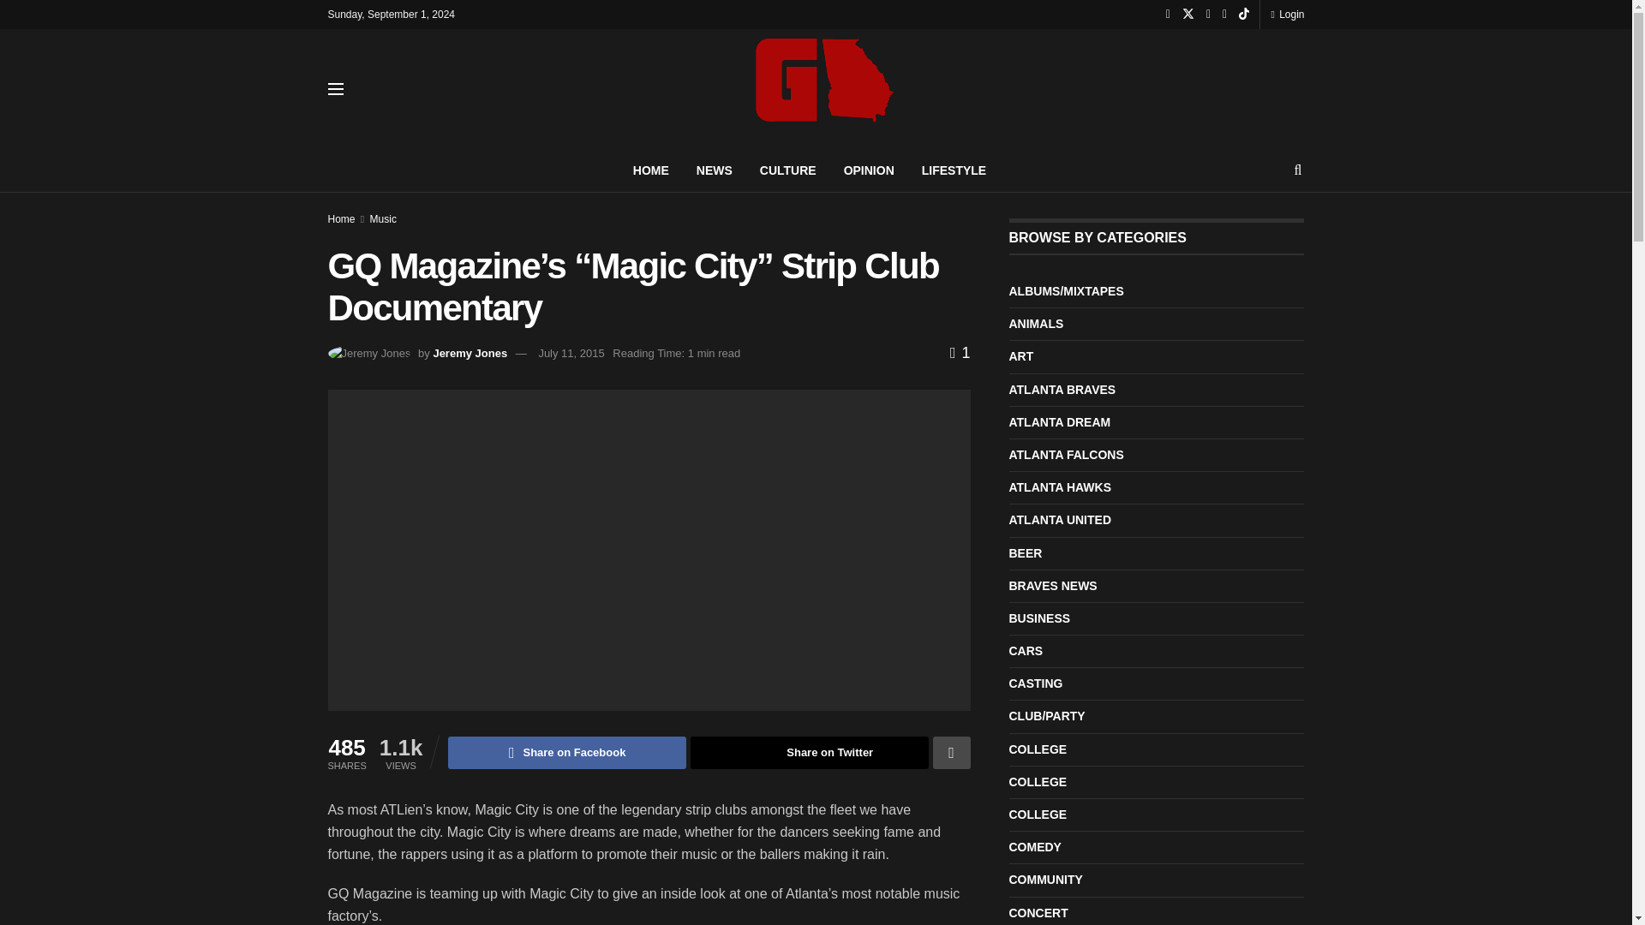 Image resolution: width=1645 pixels, height=925 pixels. Describe the element at coordinates (566, 752) in the screenshot. I see `Share on Facebook` at that location.